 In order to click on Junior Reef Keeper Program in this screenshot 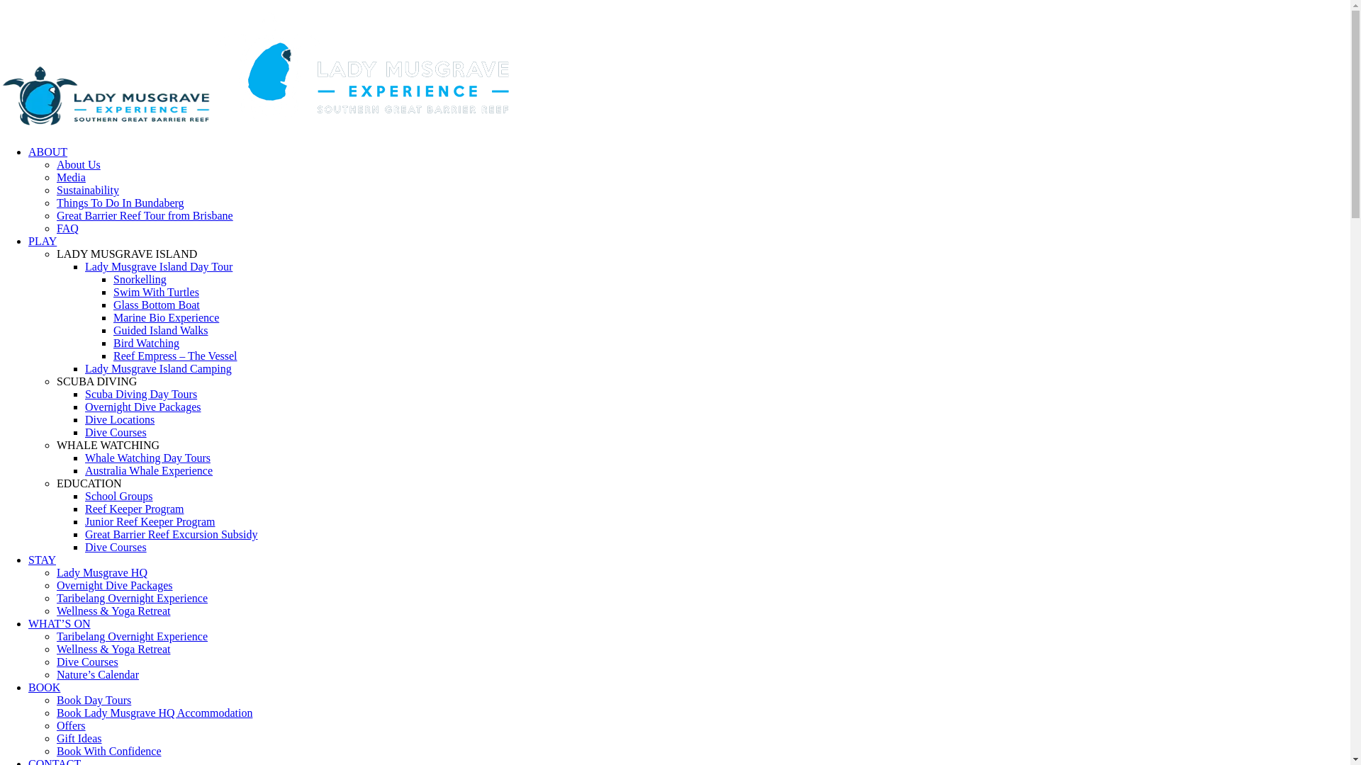, I will do `click(150, 521)`.